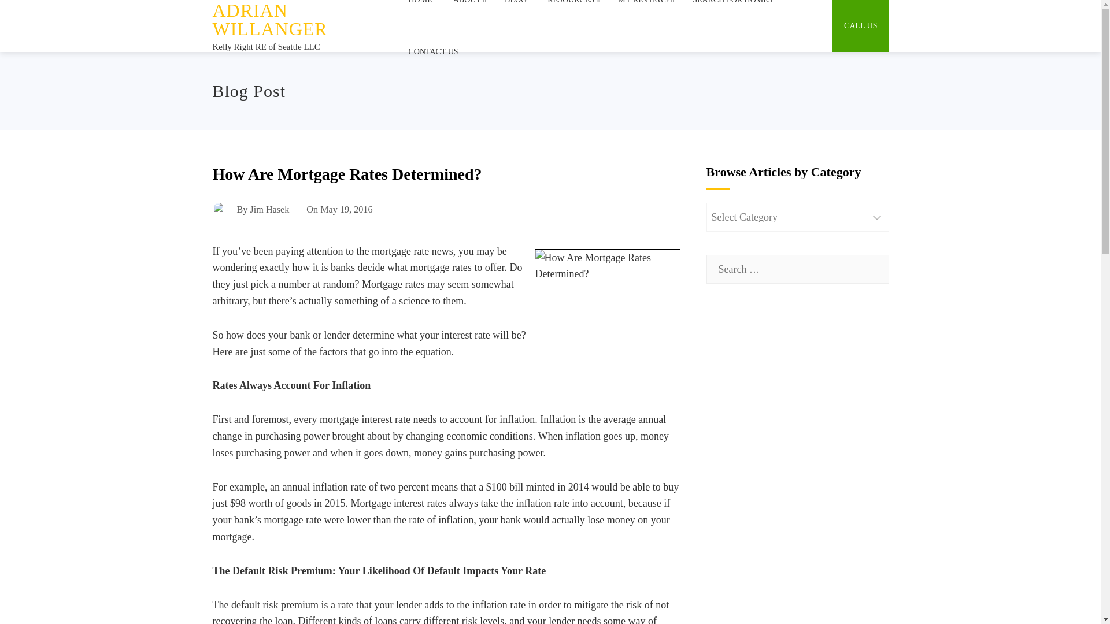 The image size is (1110, 624). I want to click on SEARCH FOR HOMES, so click(732, 13).